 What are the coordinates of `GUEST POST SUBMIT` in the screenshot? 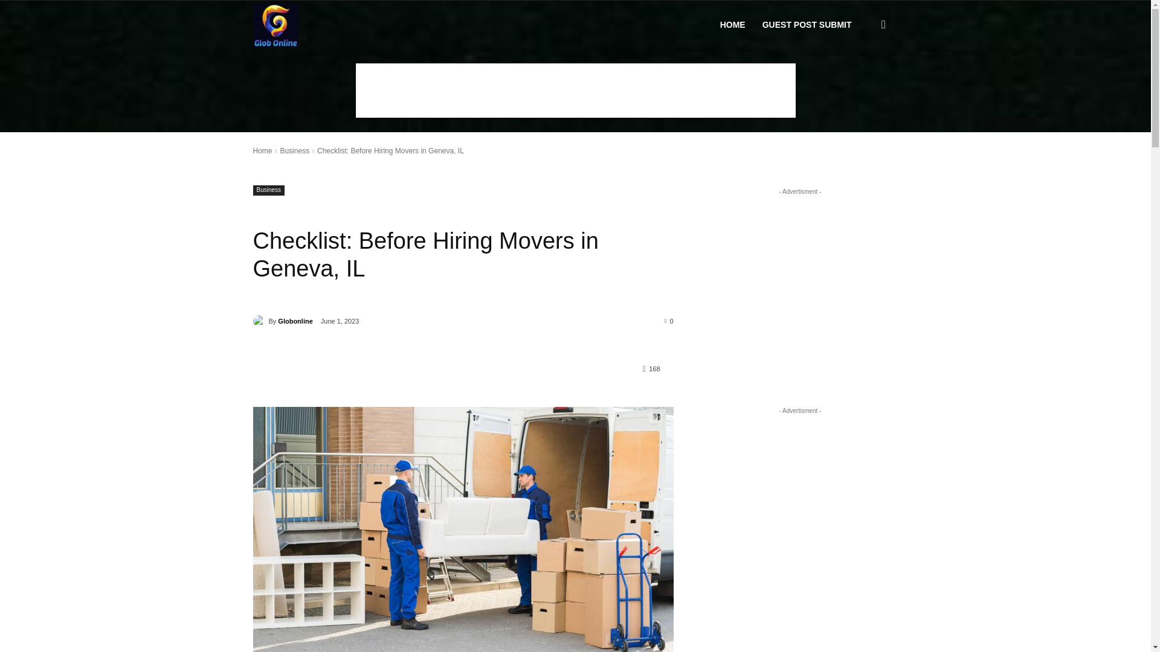 It's located at (807, 25).